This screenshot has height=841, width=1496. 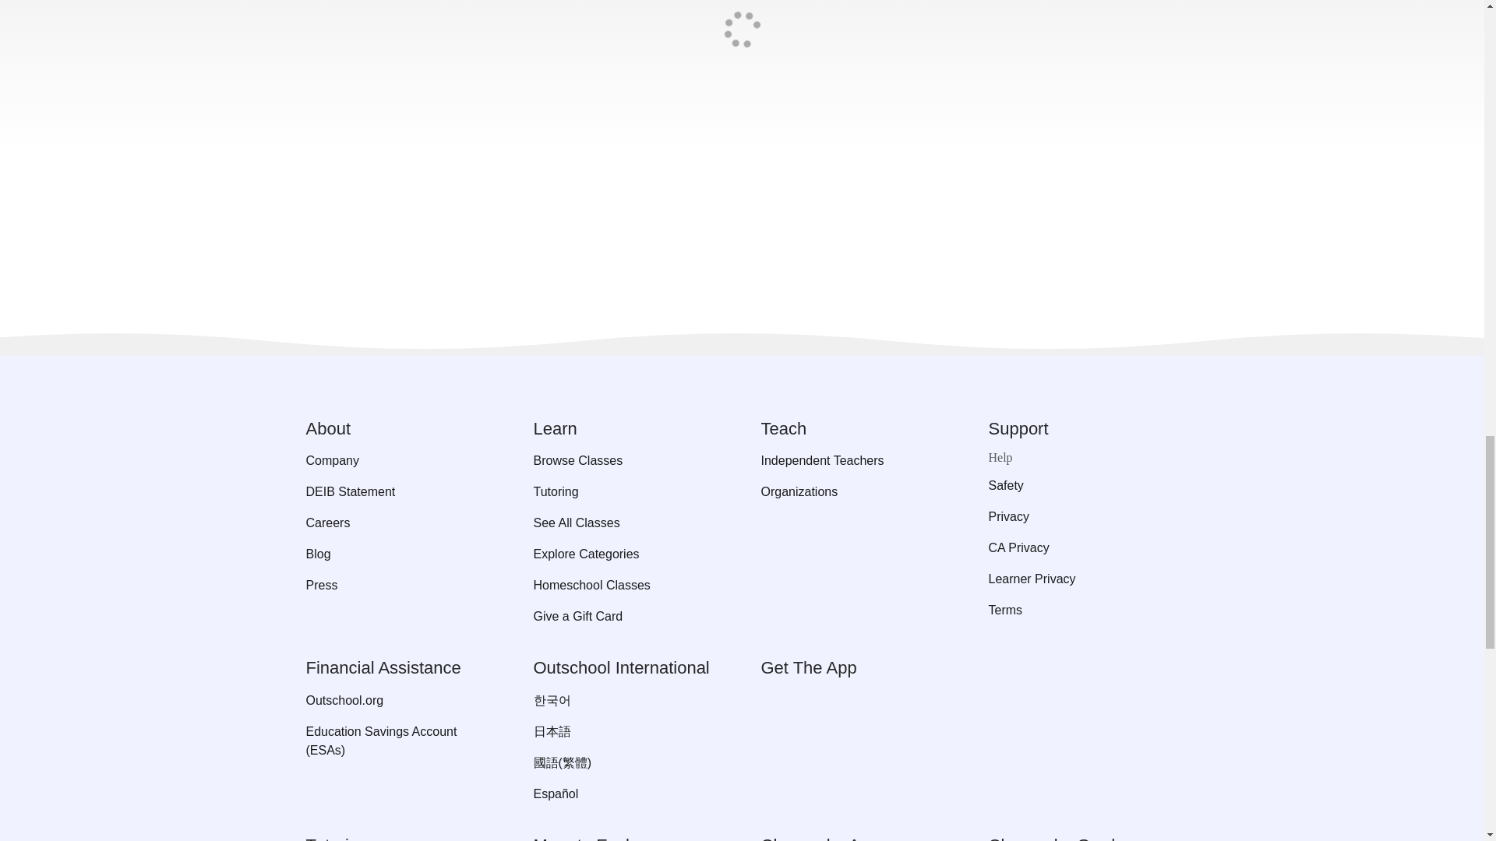 I want to click on DEIB Statement, so click(x=400, y=491).